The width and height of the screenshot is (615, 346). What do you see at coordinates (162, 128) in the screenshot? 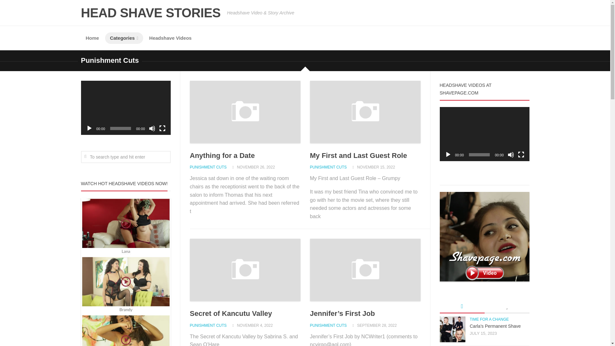
I see `Fullscreen` at bounding box center [162, 128].